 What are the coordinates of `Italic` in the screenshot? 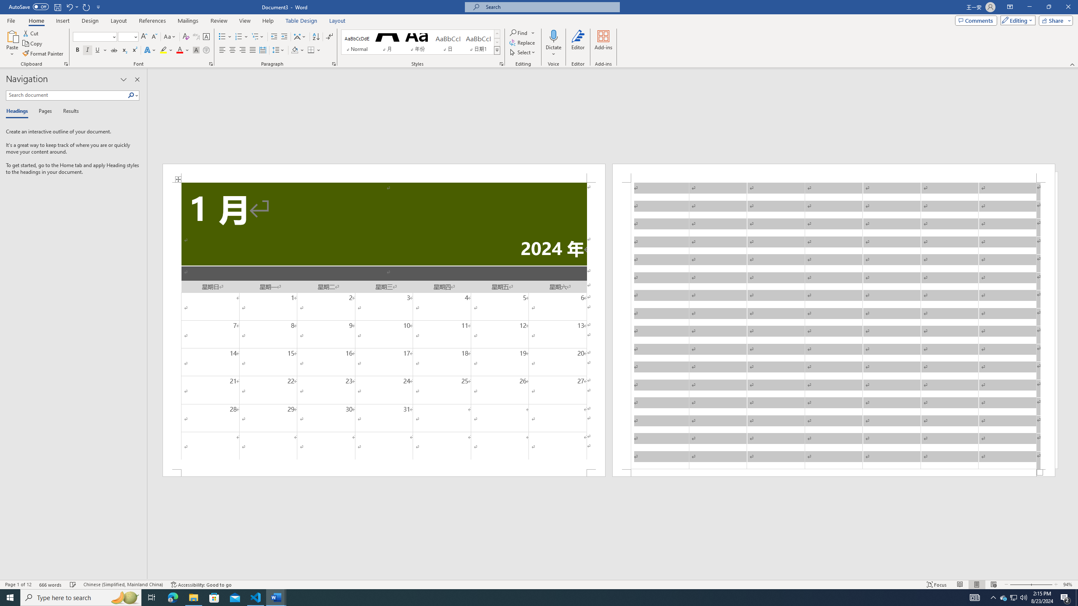 It's located at (88, 50).